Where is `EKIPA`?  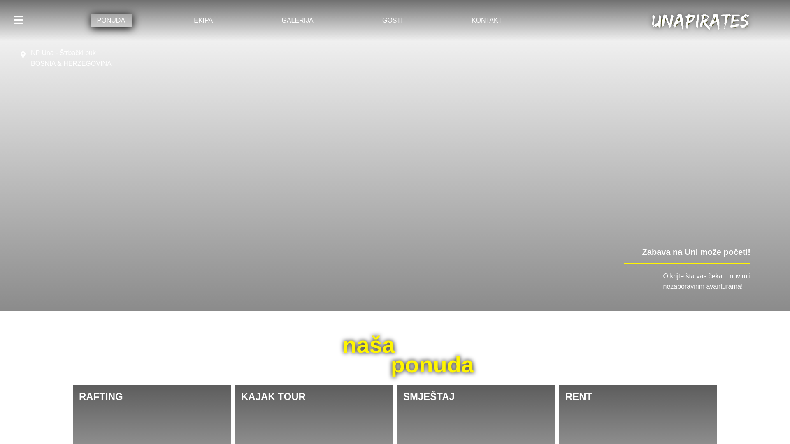
EKIPA is located at coordinates (203, 21).